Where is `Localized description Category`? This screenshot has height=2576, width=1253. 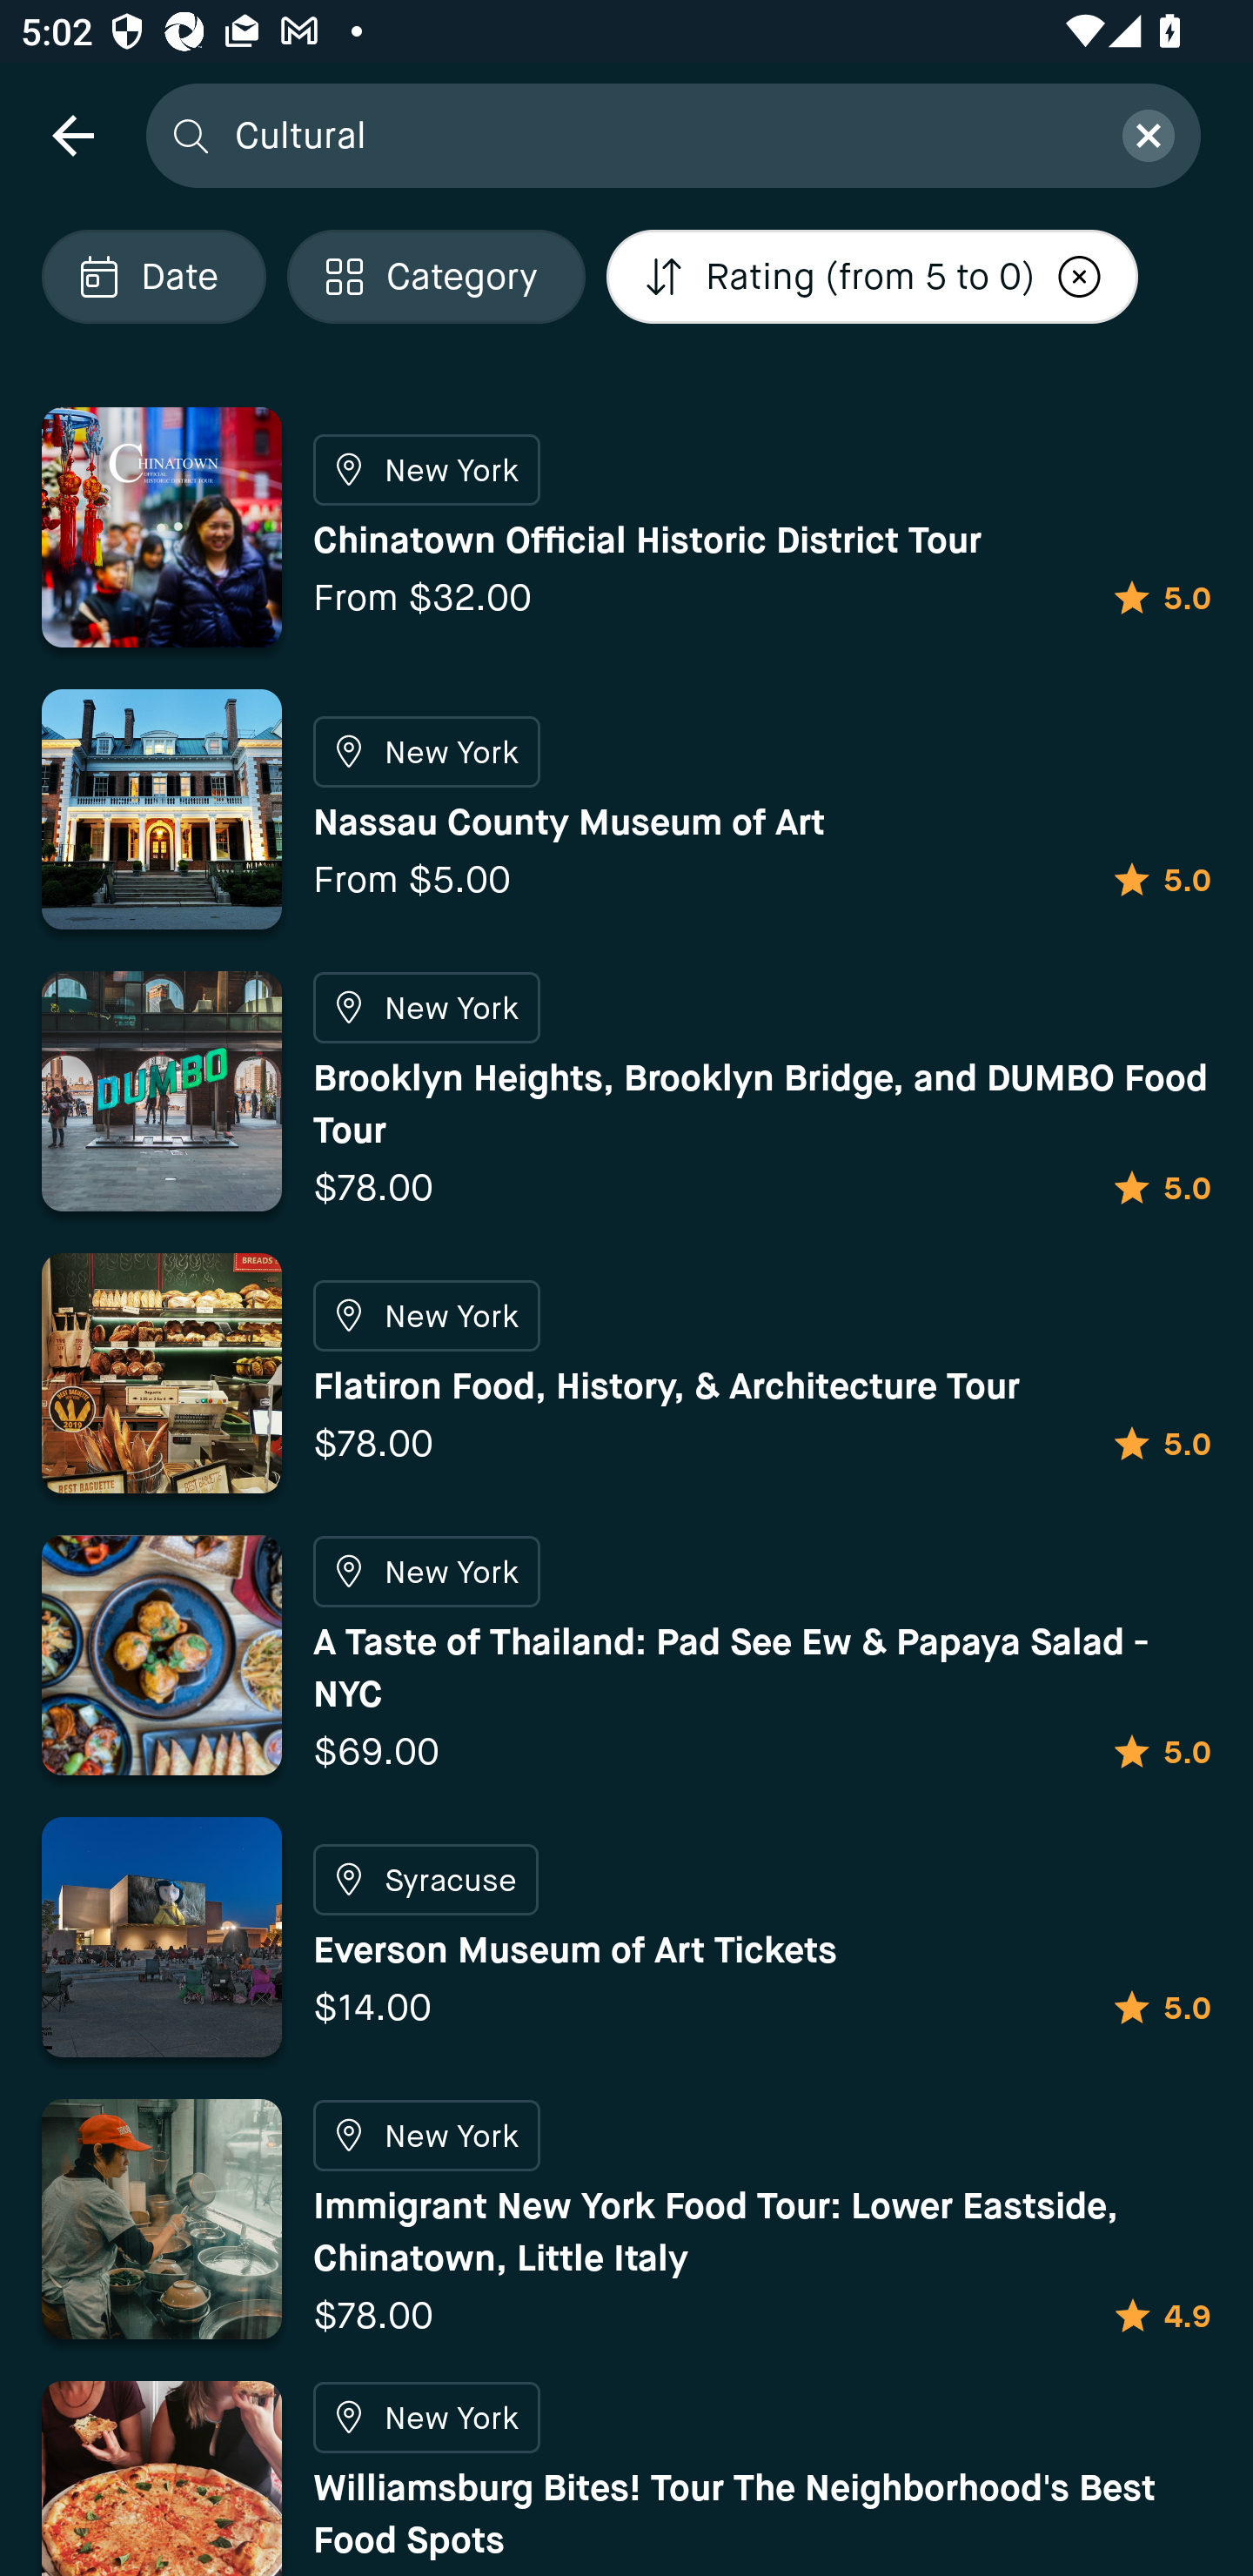 Localized description Category is located at coordinates (435, 277).